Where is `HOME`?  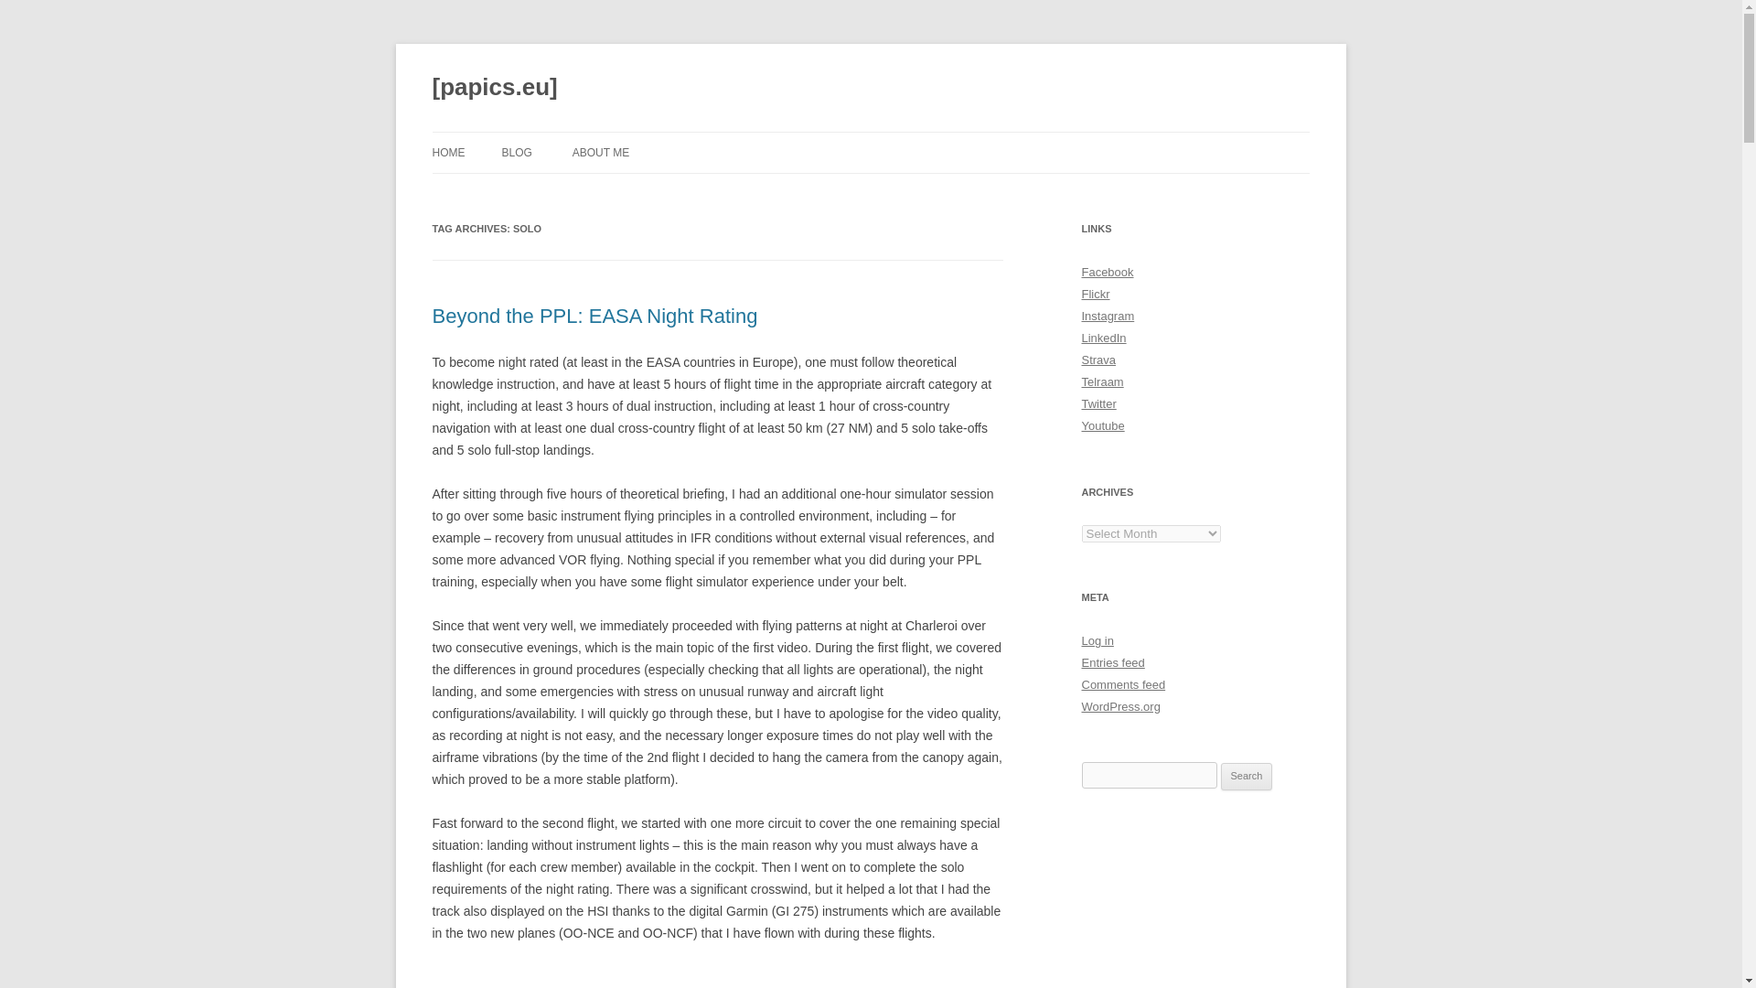 HOME is located at coordinates (448, 152).